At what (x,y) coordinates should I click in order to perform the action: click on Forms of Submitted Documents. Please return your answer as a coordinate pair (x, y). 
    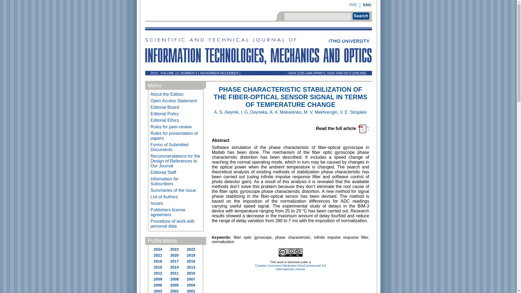
    Looking at the image, I should click on (176, 147).